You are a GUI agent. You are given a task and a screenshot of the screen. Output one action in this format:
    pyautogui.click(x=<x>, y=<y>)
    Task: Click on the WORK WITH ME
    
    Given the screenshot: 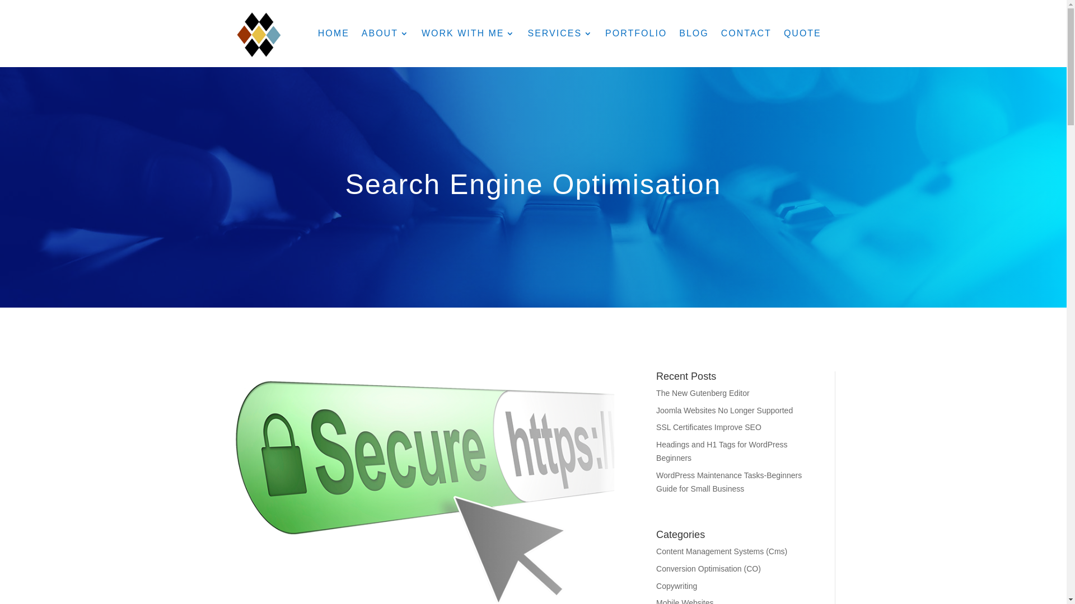 What is the action you would take?
    pyautogui.click(x=469, y=34)
    